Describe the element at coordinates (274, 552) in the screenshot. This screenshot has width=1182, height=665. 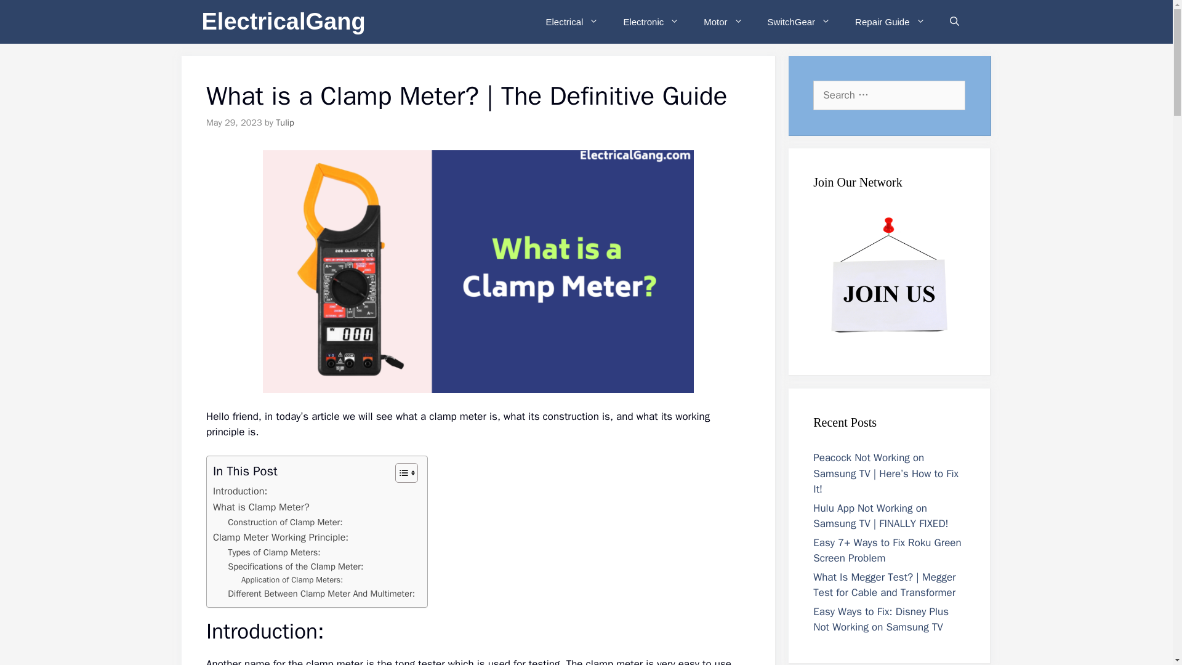
I see `Types of Clamp Meters:` at that location.